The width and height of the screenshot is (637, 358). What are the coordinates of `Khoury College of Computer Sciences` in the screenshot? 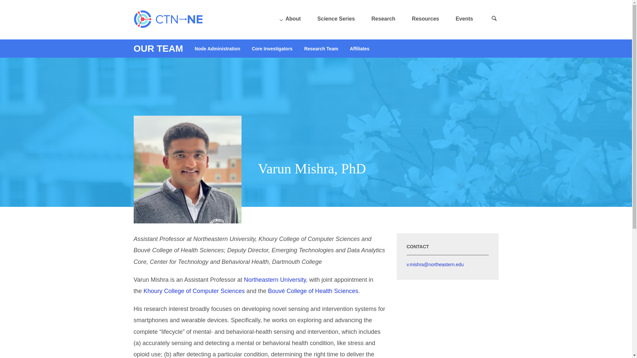 It's located at (194, 291).